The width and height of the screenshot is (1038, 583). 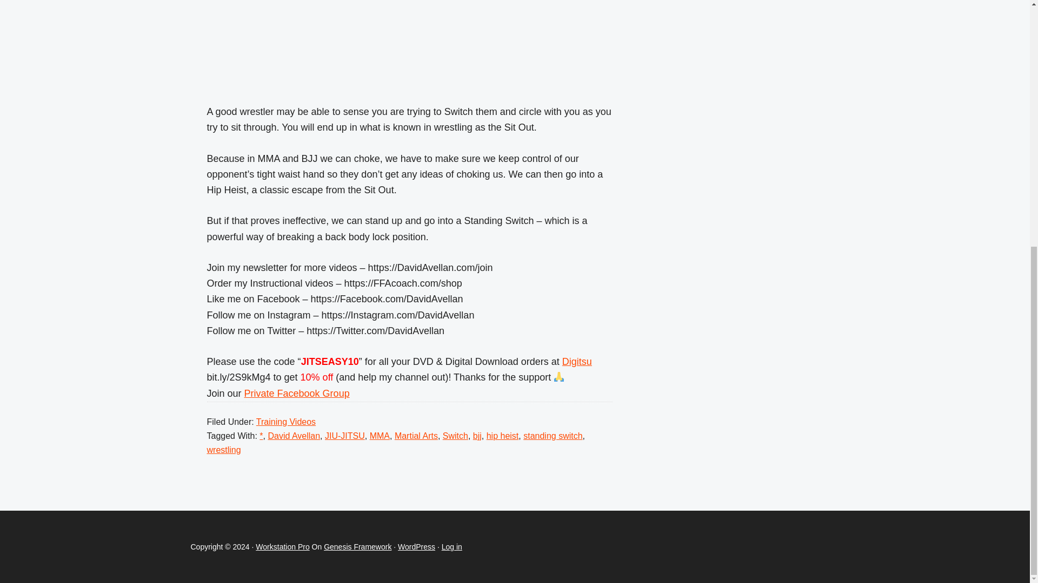 I want to click on Martial Arts, so click(x=416, y=436).